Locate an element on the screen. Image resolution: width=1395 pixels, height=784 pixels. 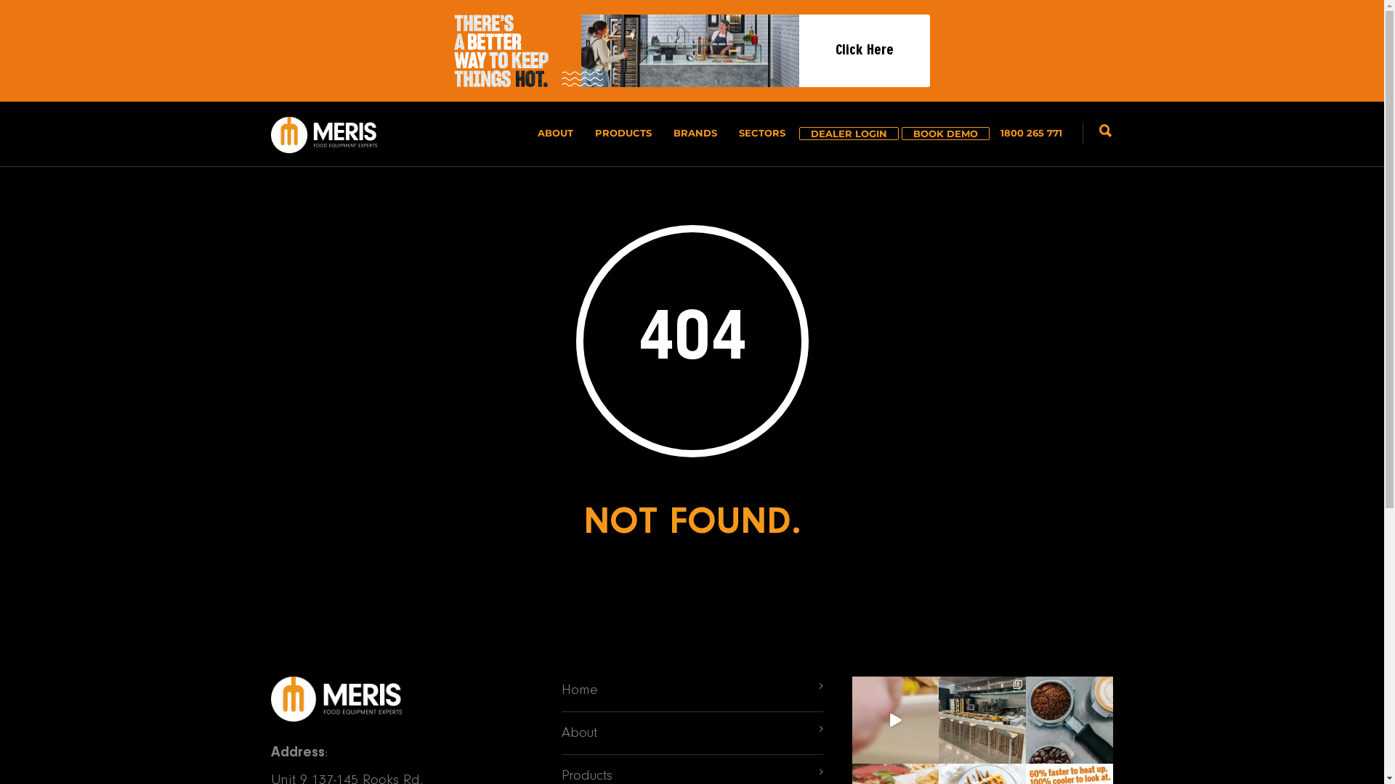
SECTORS is located at coordinates (762, 133).